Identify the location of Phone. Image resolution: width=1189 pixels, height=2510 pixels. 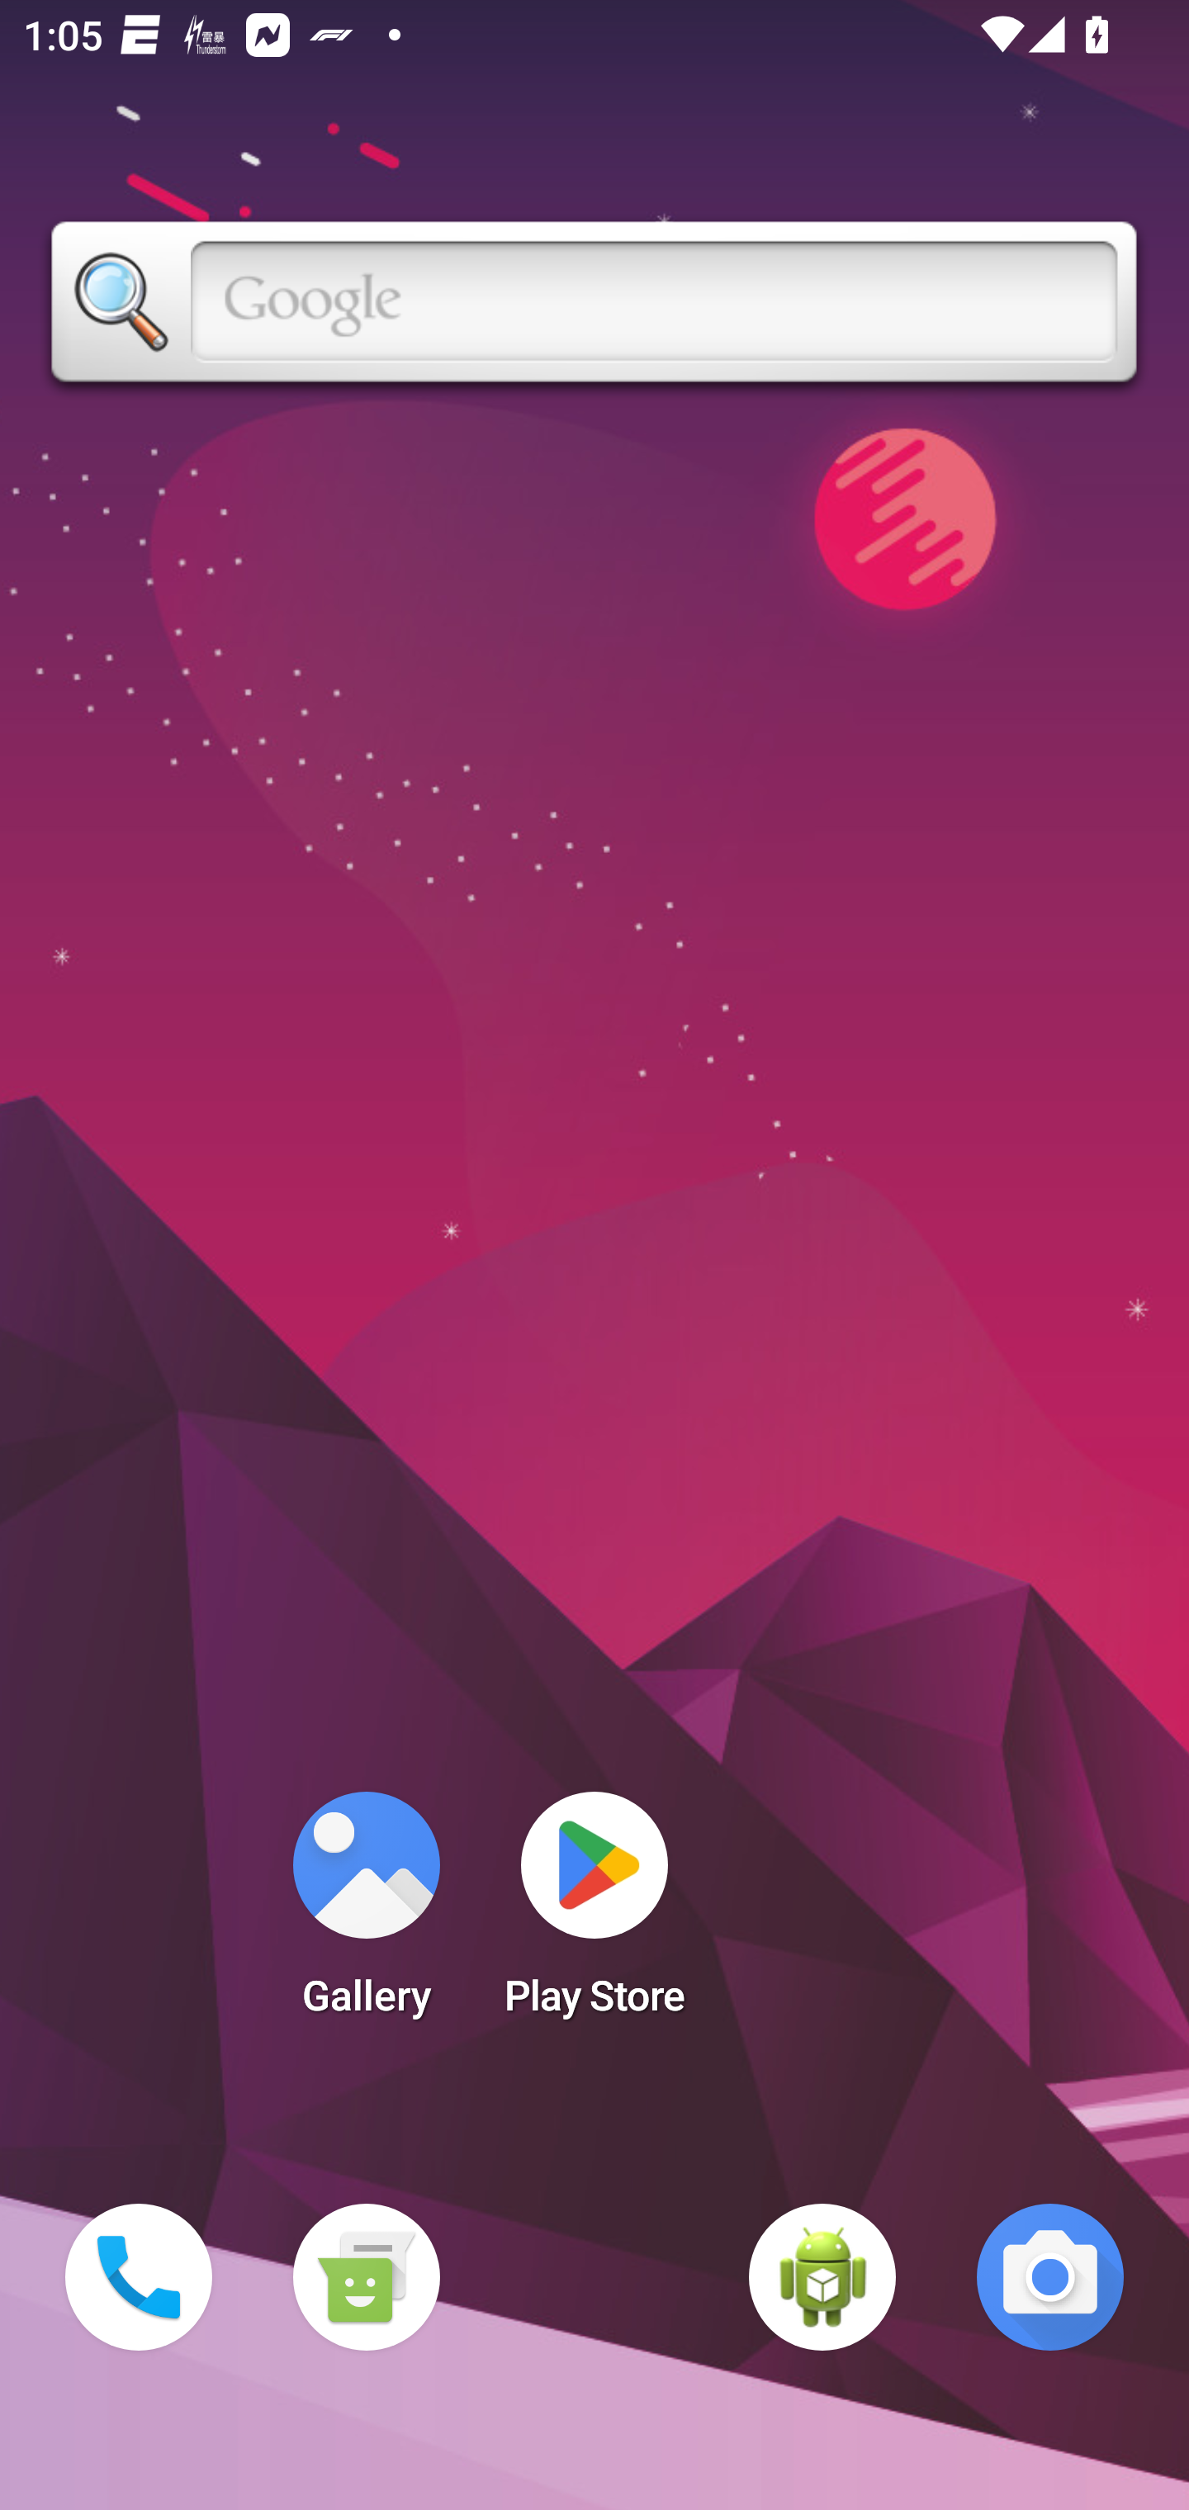
(139, 2277).